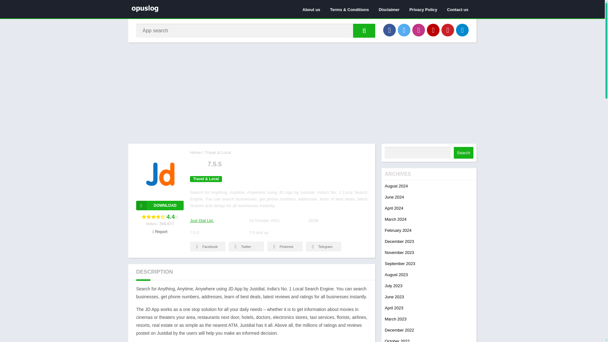 The image size is (608, 342). What do you see at coordinates (208, 246) in the screenshot?
I see `Facebook` at bounding box center [208, 246].